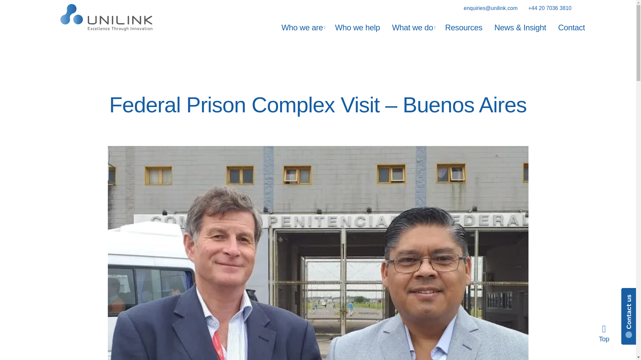 This screenshot has height=360, width=641. I want to click on Contact, so click(572, 27).